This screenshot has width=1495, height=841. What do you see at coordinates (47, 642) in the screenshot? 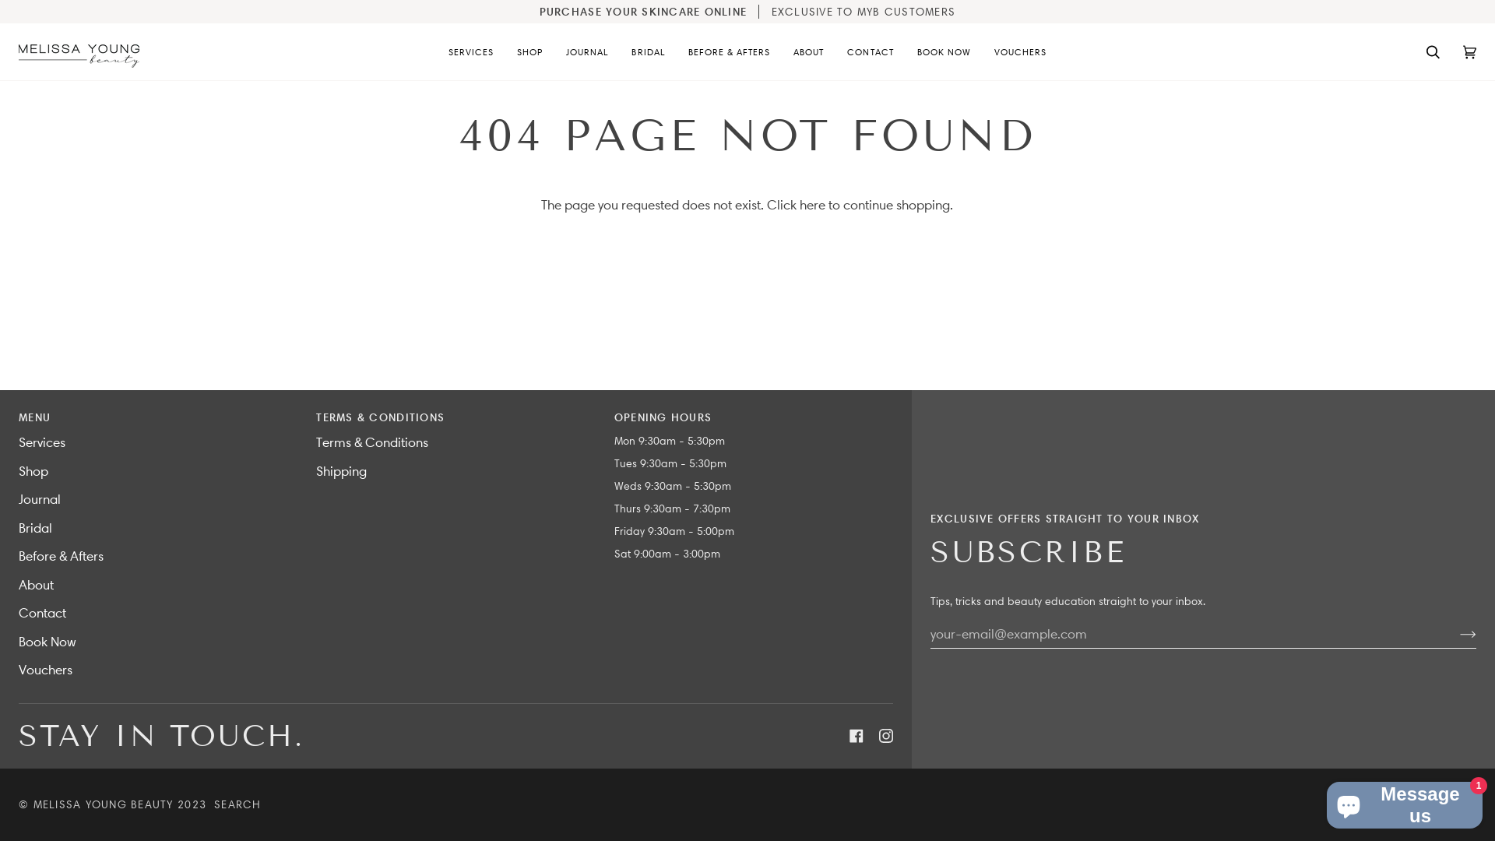
I see `Book Now` at bounding box center [47, 642].